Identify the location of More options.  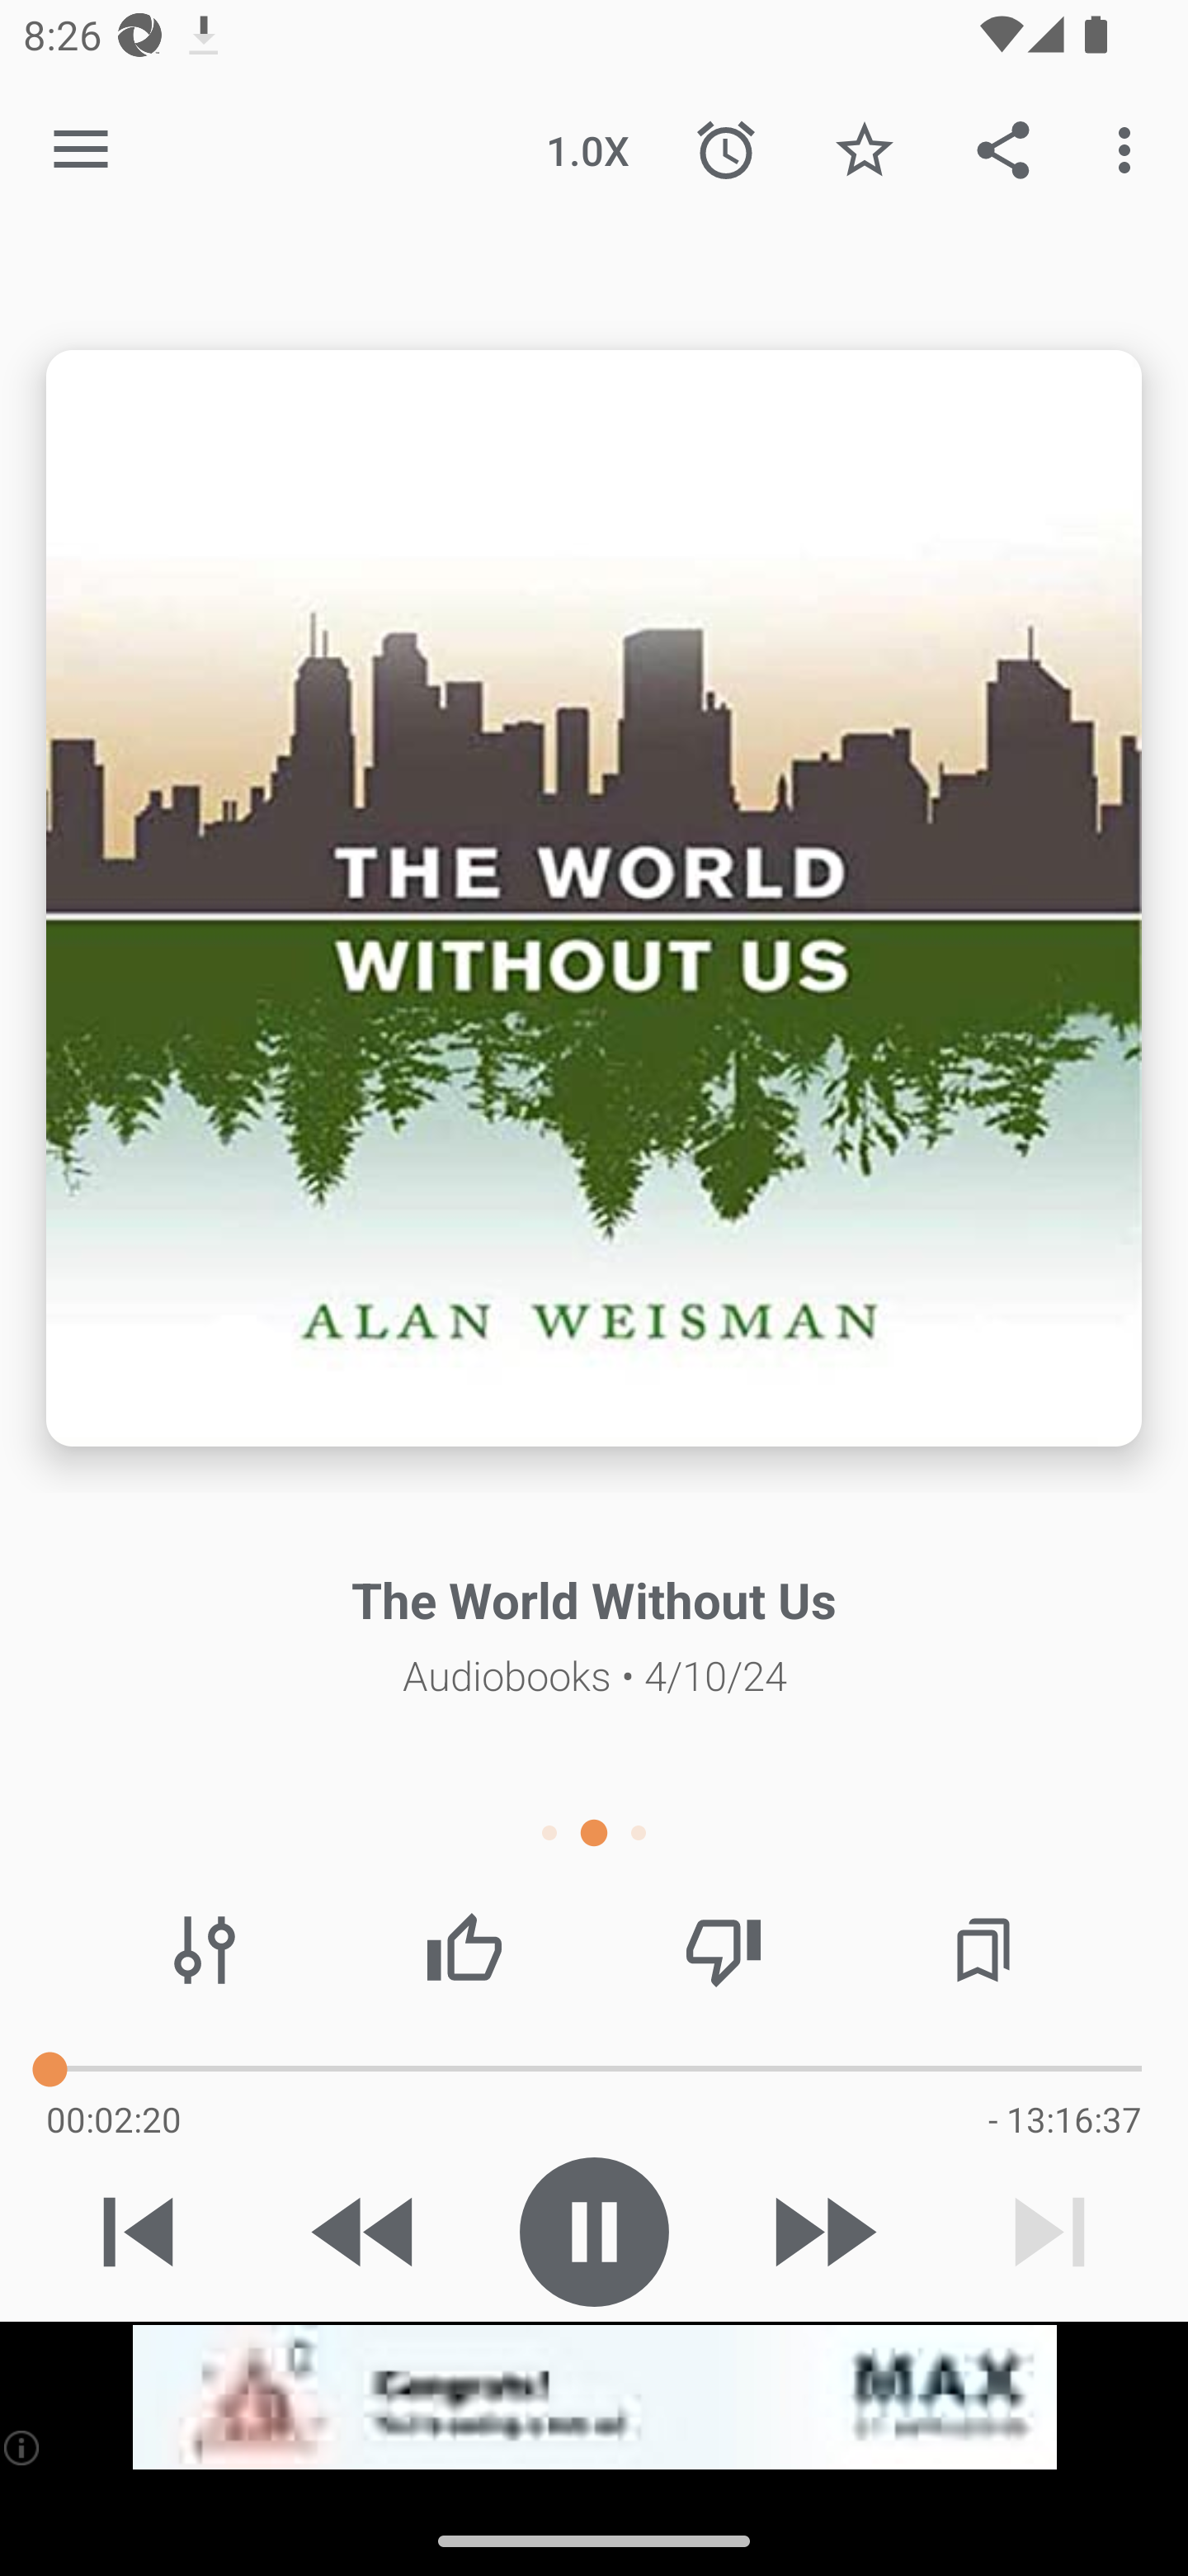
(1130, 149).